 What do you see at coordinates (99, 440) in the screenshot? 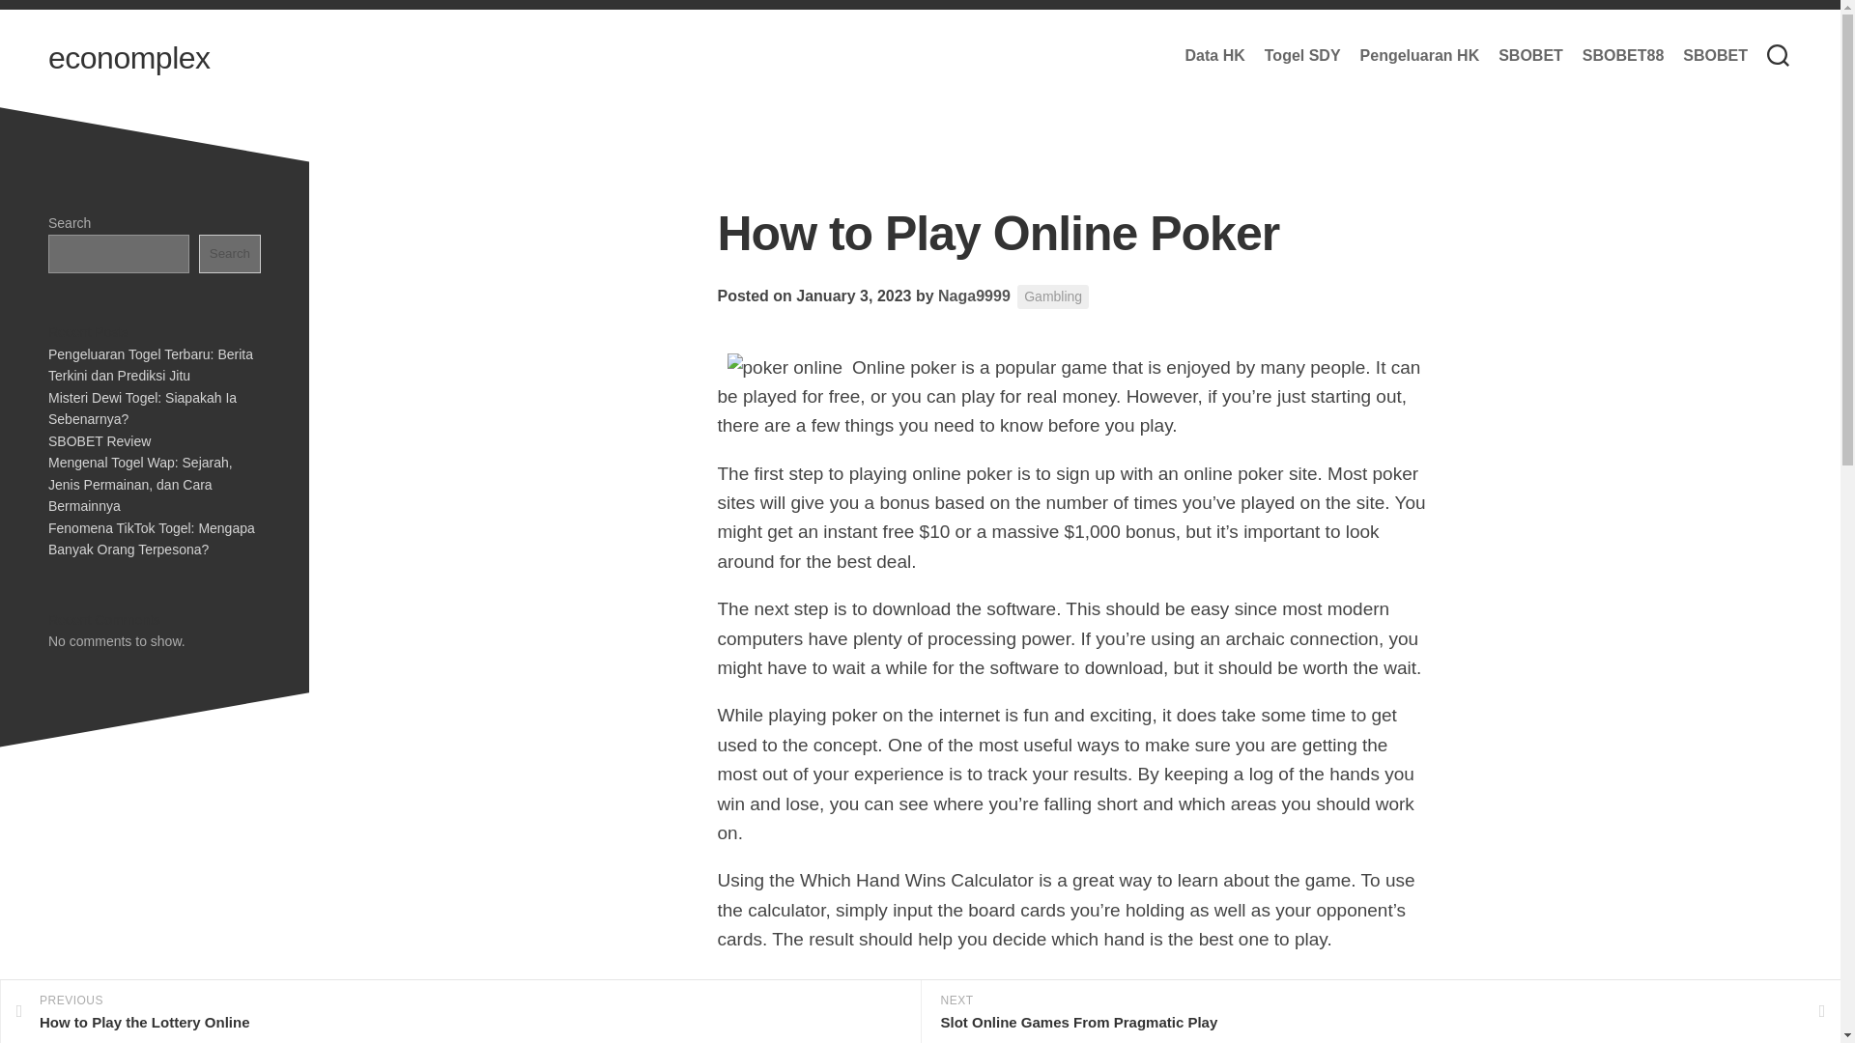
I see `Fenomena TikTok Togel: Mengapa Banyak Orang Terpesona?` at bounding box center [99, 440].